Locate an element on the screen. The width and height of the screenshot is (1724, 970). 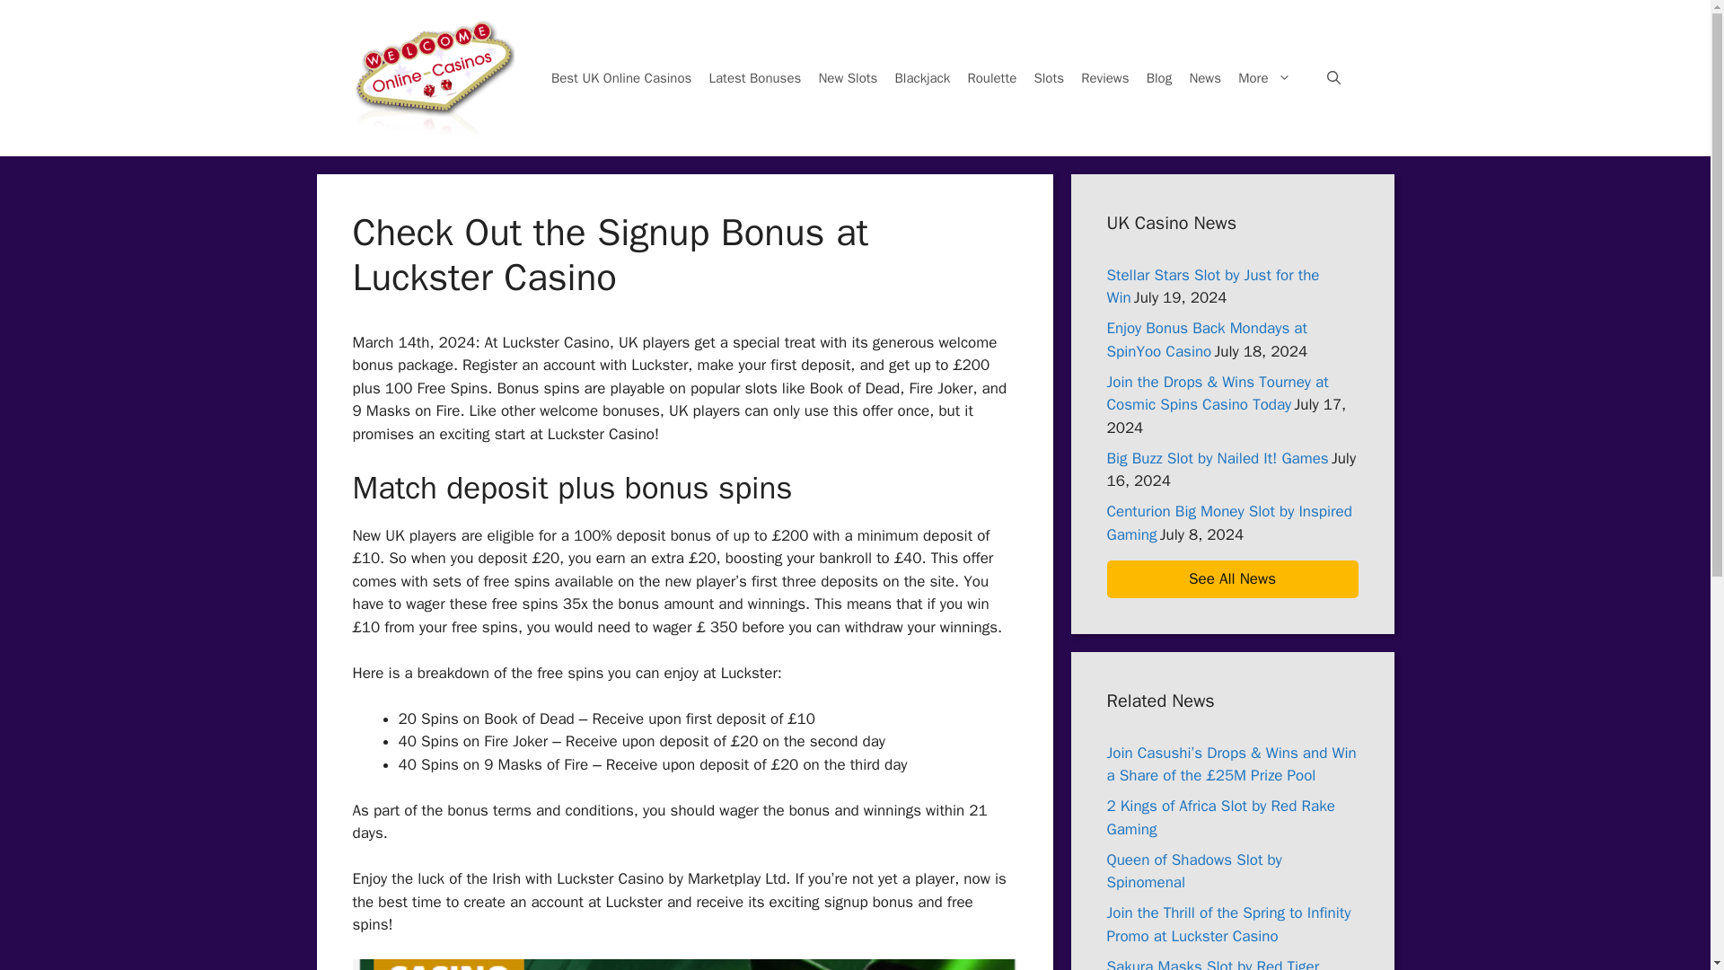
Best UK Online Casinos is located at coordinates (621, 77).